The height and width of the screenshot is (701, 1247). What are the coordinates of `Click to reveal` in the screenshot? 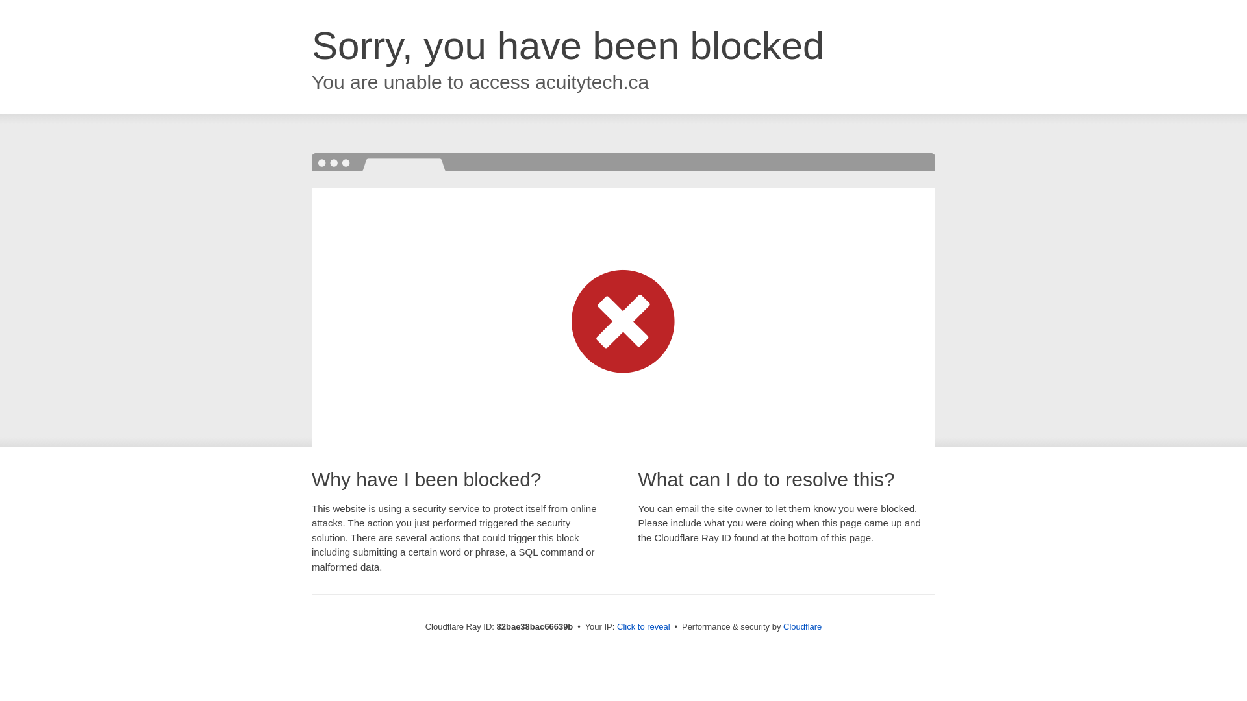 It's located at (644, 627).